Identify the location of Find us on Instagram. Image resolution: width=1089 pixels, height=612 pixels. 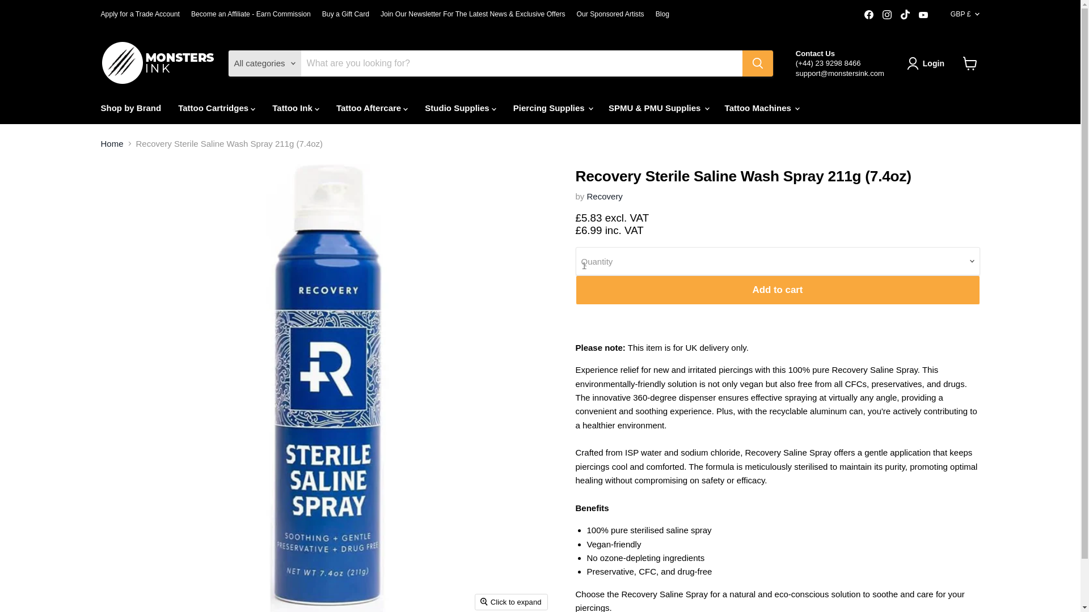
(887, 14).